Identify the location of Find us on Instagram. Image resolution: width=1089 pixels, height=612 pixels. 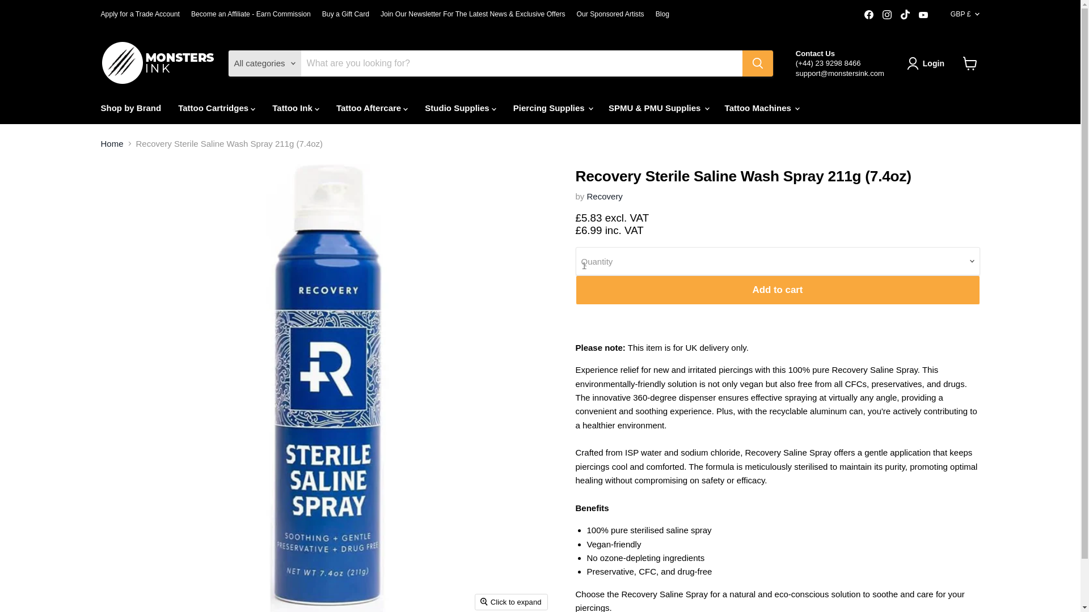
(887, 14).